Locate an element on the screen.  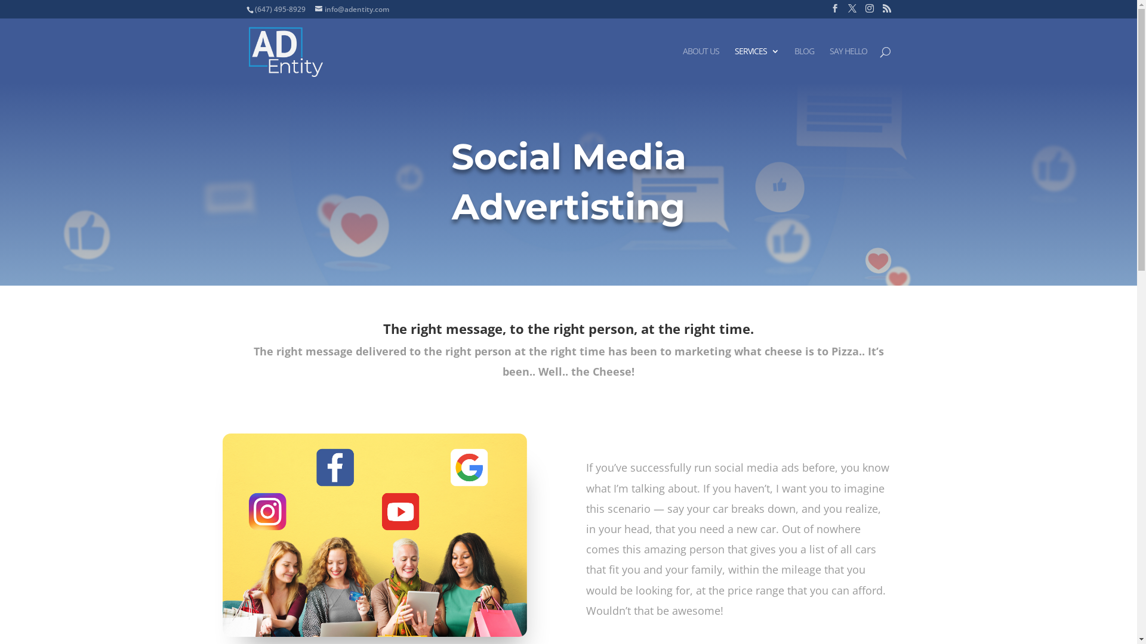
SERVICES is located at coordinates (756, 66).